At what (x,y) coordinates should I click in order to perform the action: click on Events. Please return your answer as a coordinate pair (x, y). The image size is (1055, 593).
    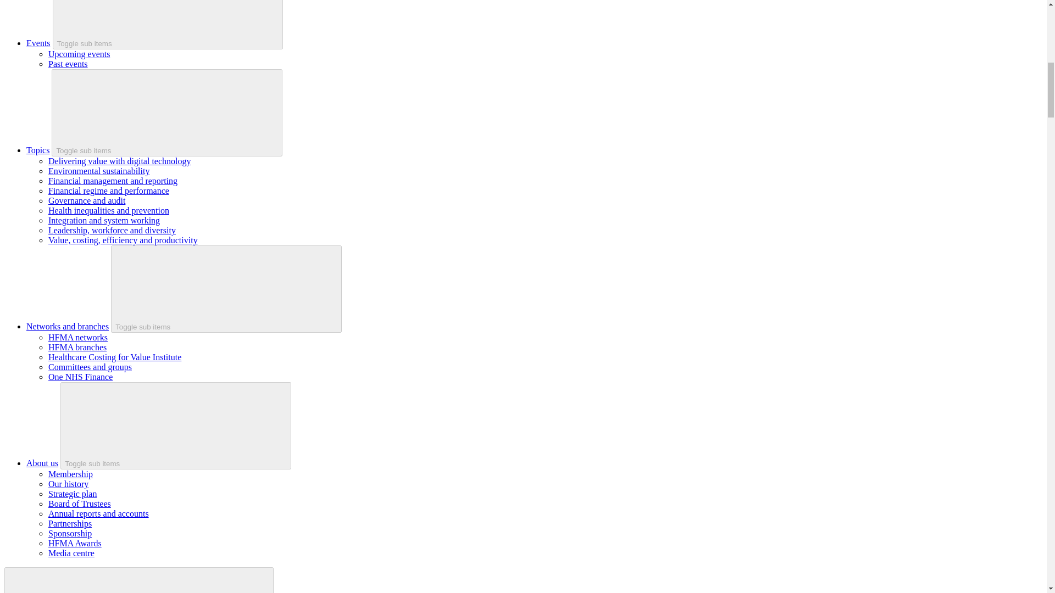
    Looking at the image, I should click on (38, 43).